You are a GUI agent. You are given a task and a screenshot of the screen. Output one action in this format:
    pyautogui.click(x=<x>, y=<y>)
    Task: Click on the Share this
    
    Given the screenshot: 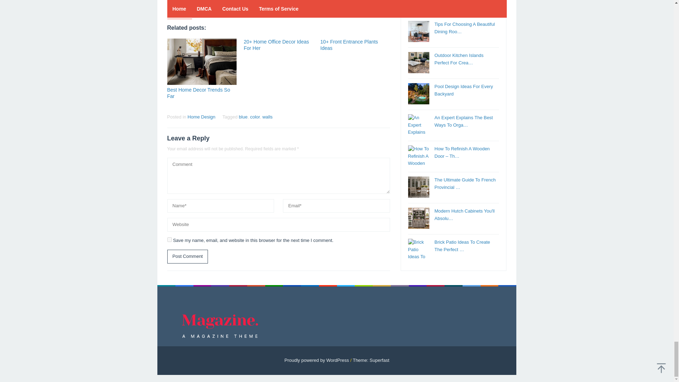 What is the action you would take?
    pyautogui.click(x=172, y=6)
    